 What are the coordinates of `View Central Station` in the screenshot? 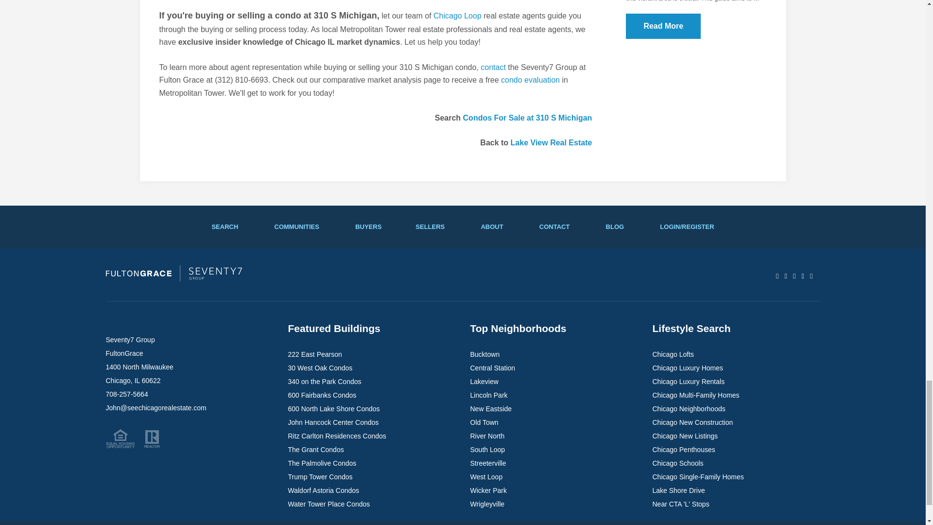 It's located at (493, 367).